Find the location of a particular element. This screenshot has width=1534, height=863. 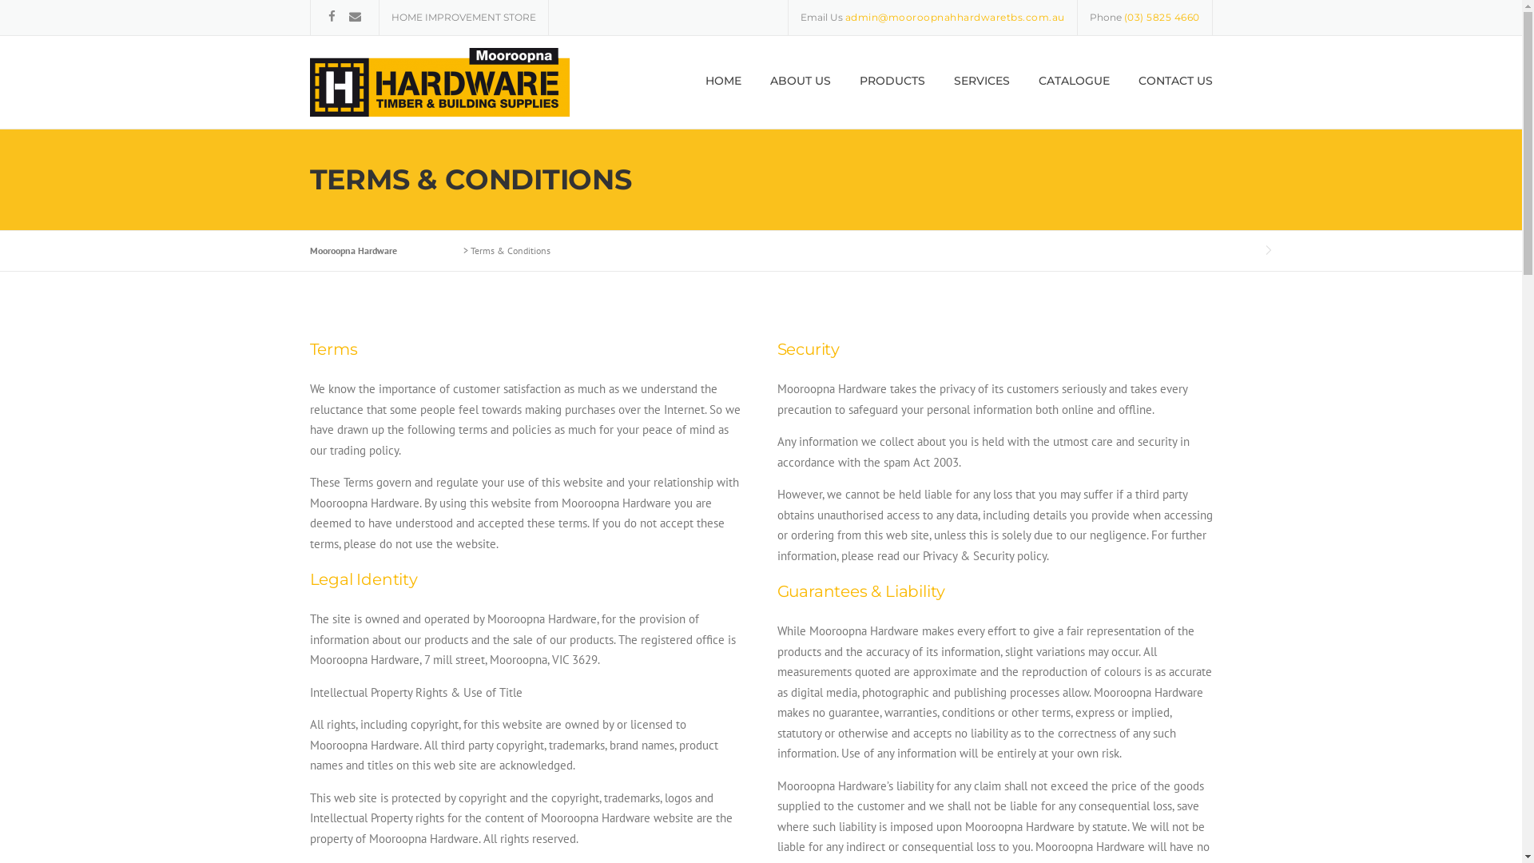

CONTACT US is located at coordinates (1168, 96).